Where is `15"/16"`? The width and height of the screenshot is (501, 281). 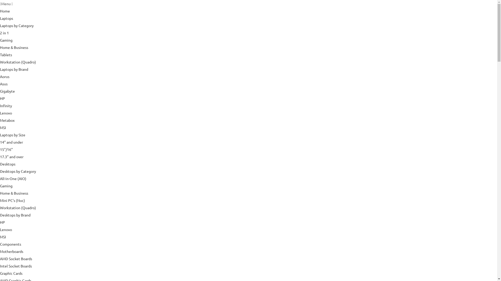
15"/16" is located at coordinates (6, 149).